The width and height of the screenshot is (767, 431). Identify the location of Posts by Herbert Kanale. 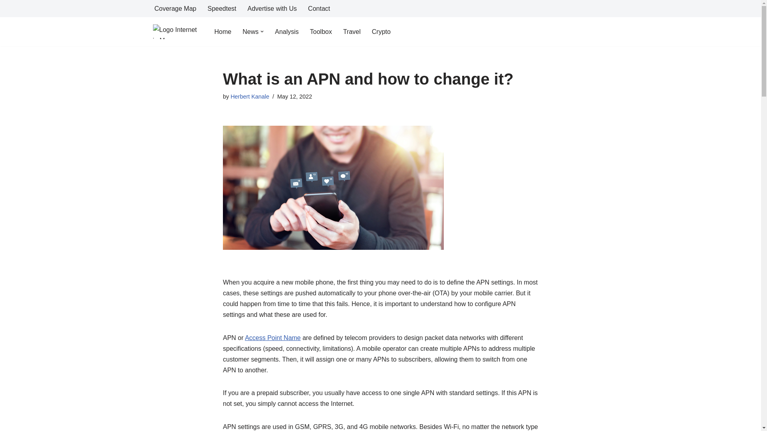
(250, 97).